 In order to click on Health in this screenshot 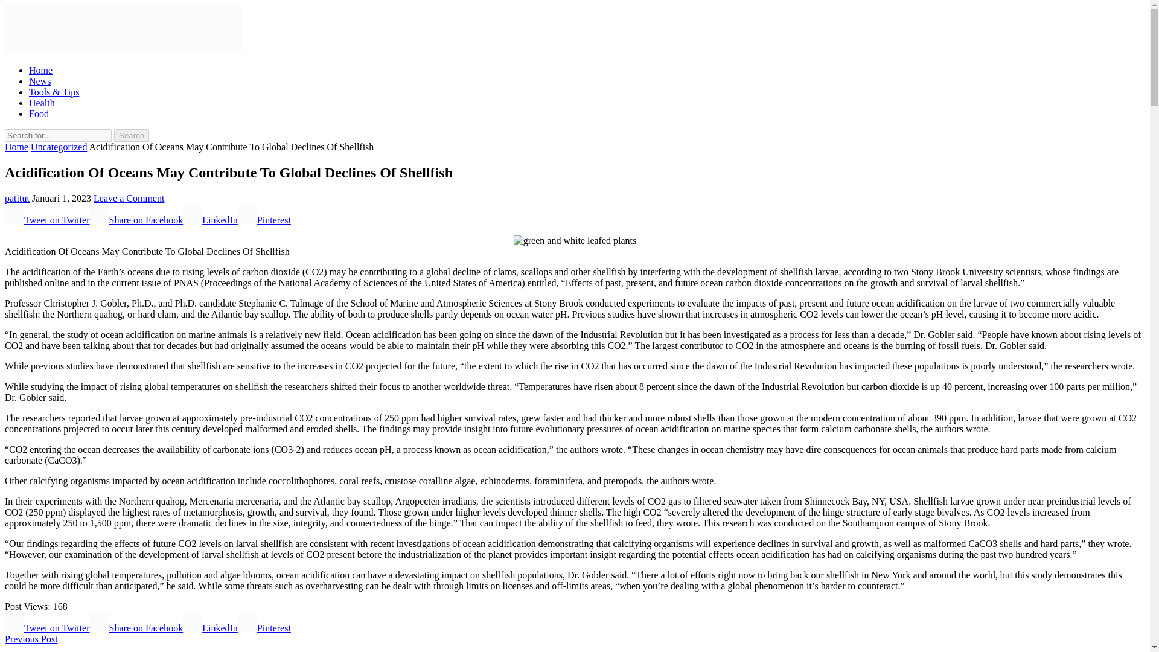, I will do `click(42, 103)`.